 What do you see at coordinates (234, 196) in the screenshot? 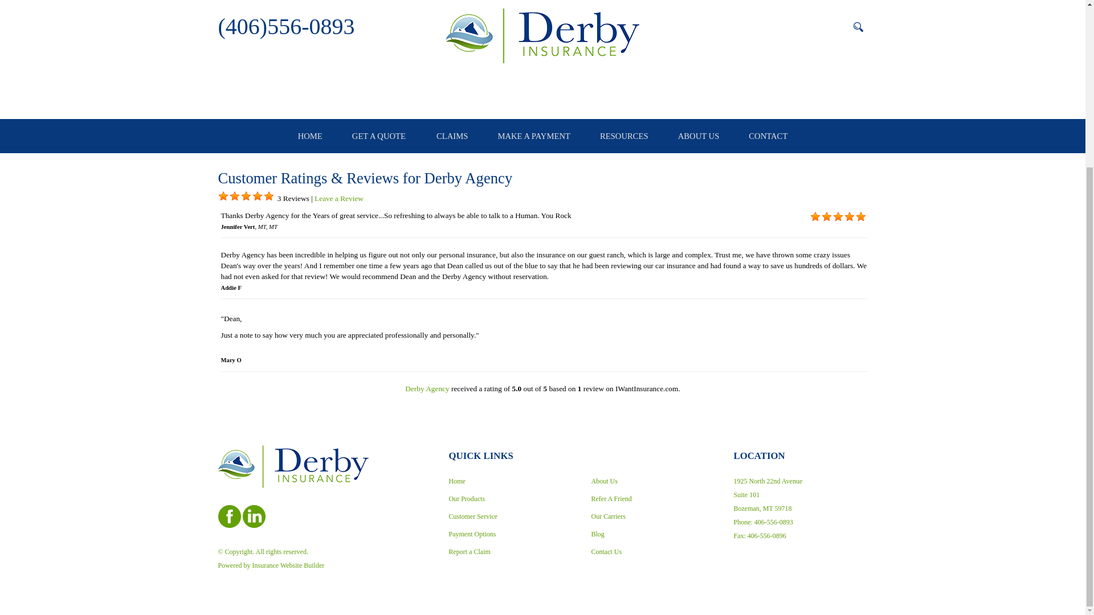
I see `2` at bounding box center [234, 196].